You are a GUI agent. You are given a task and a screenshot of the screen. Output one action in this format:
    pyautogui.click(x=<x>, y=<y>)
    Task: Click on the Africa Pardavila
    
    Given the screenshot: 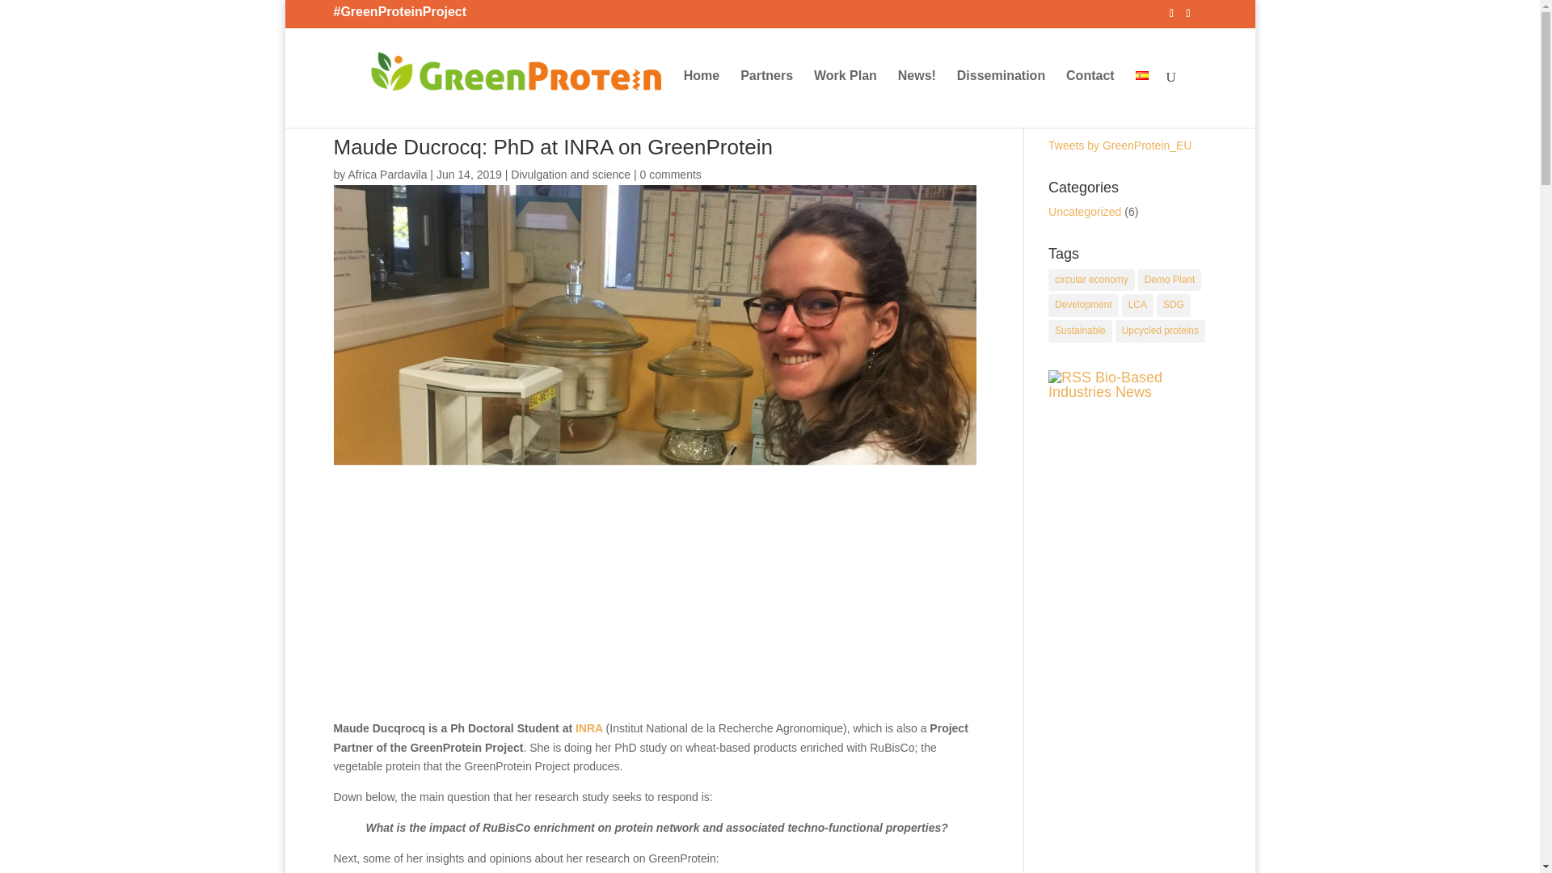 What is the action you would take?
    pyautogui.click(x=387, y=175)
    